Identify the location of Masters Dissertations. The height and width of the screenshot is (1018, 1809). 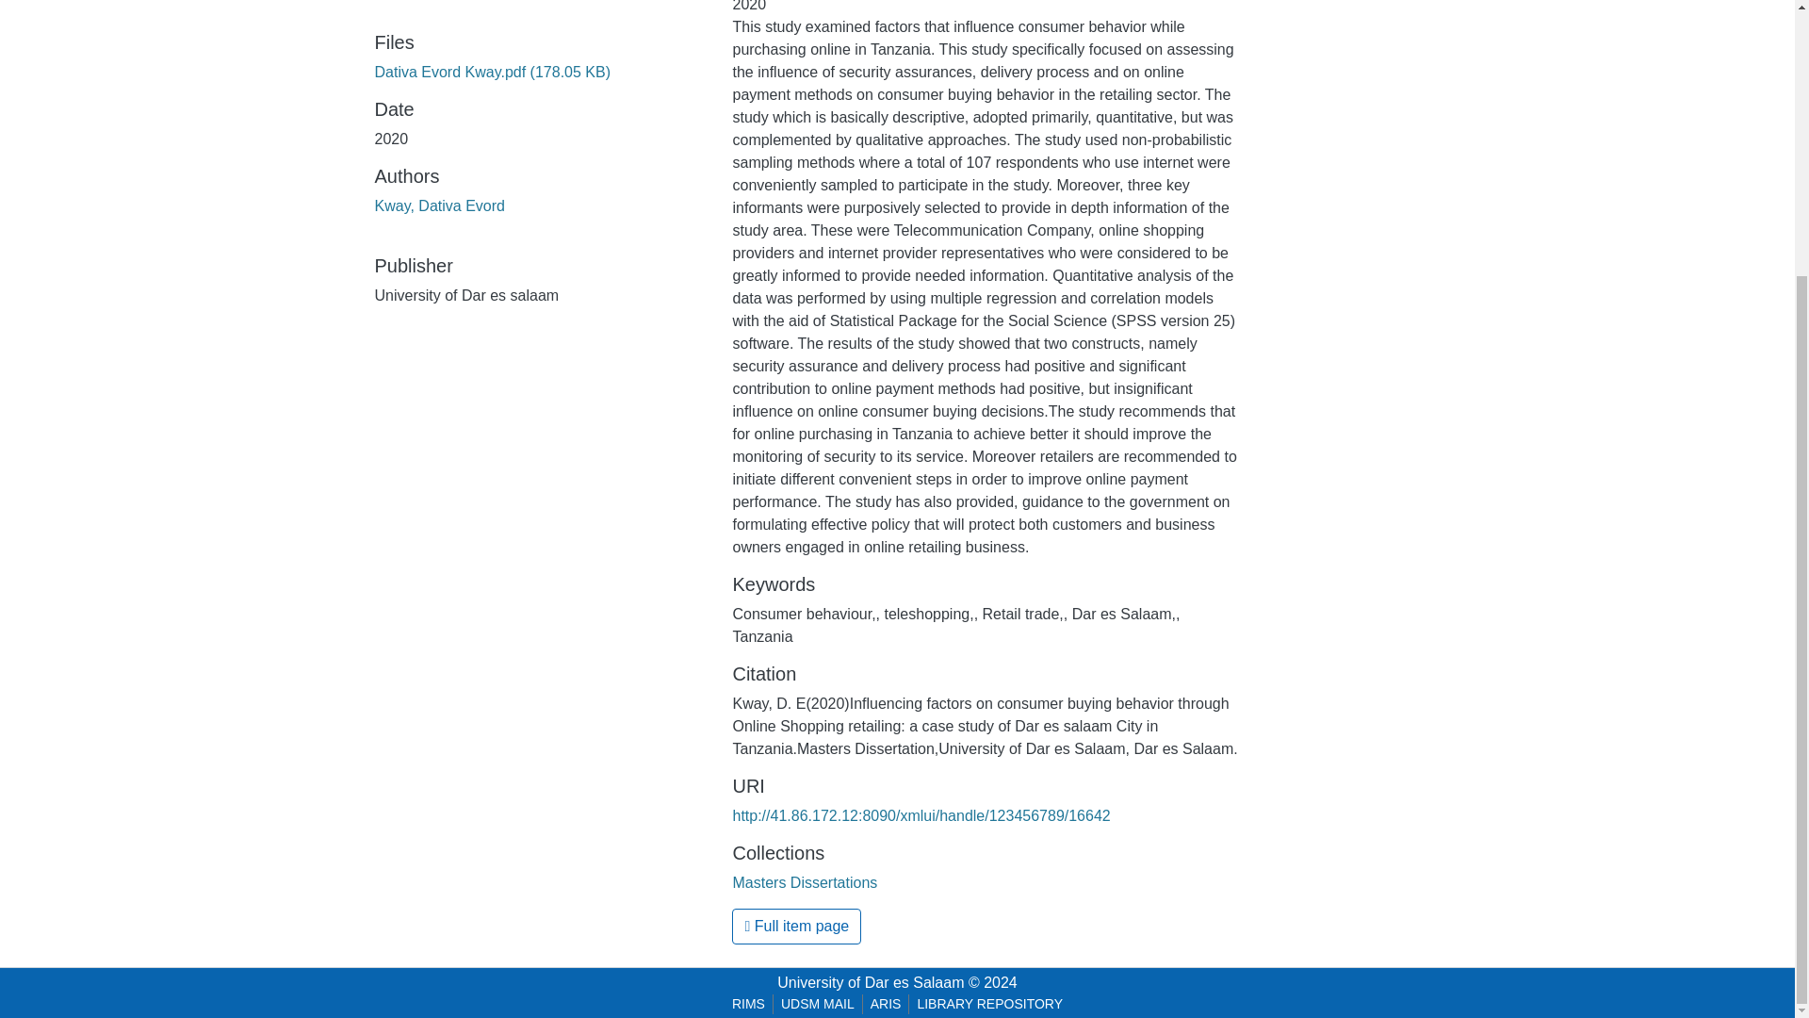
(805, 882).